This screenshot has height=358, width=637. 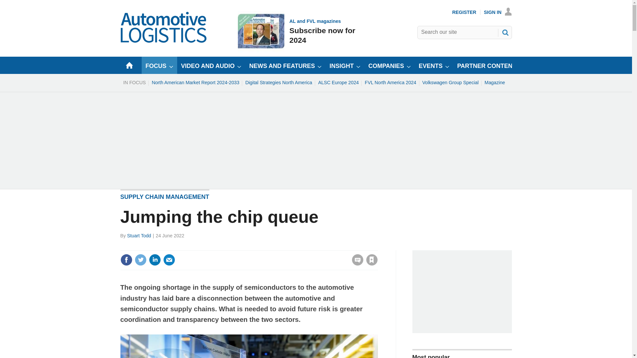 I want to click on REGISTER, so click(x=464, y=12).